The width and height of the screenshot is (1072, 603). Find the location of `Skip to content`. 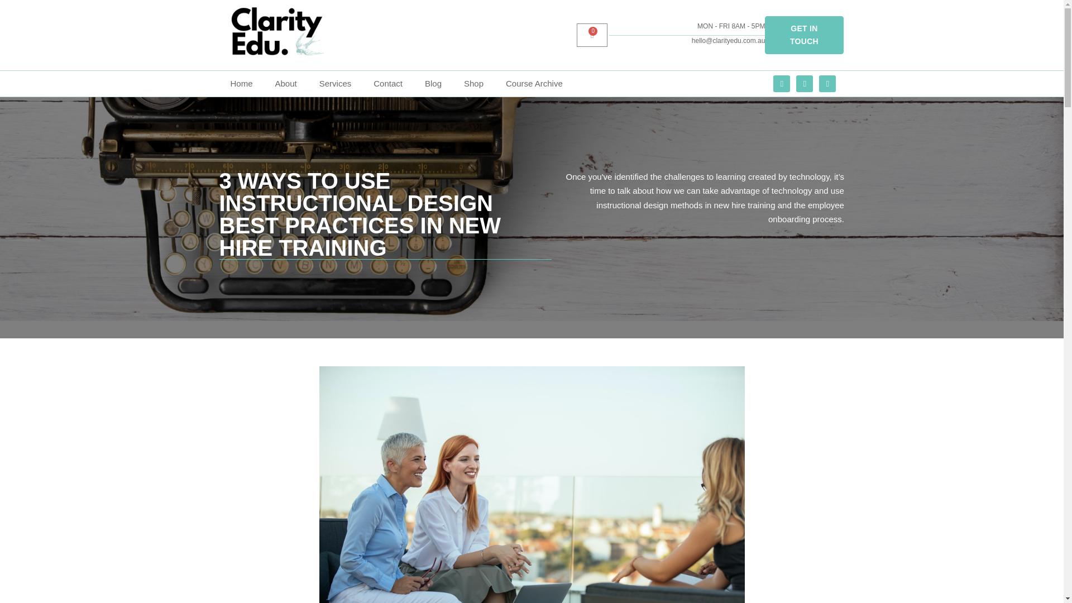

Skip to content is located at coordinates (11, 23).